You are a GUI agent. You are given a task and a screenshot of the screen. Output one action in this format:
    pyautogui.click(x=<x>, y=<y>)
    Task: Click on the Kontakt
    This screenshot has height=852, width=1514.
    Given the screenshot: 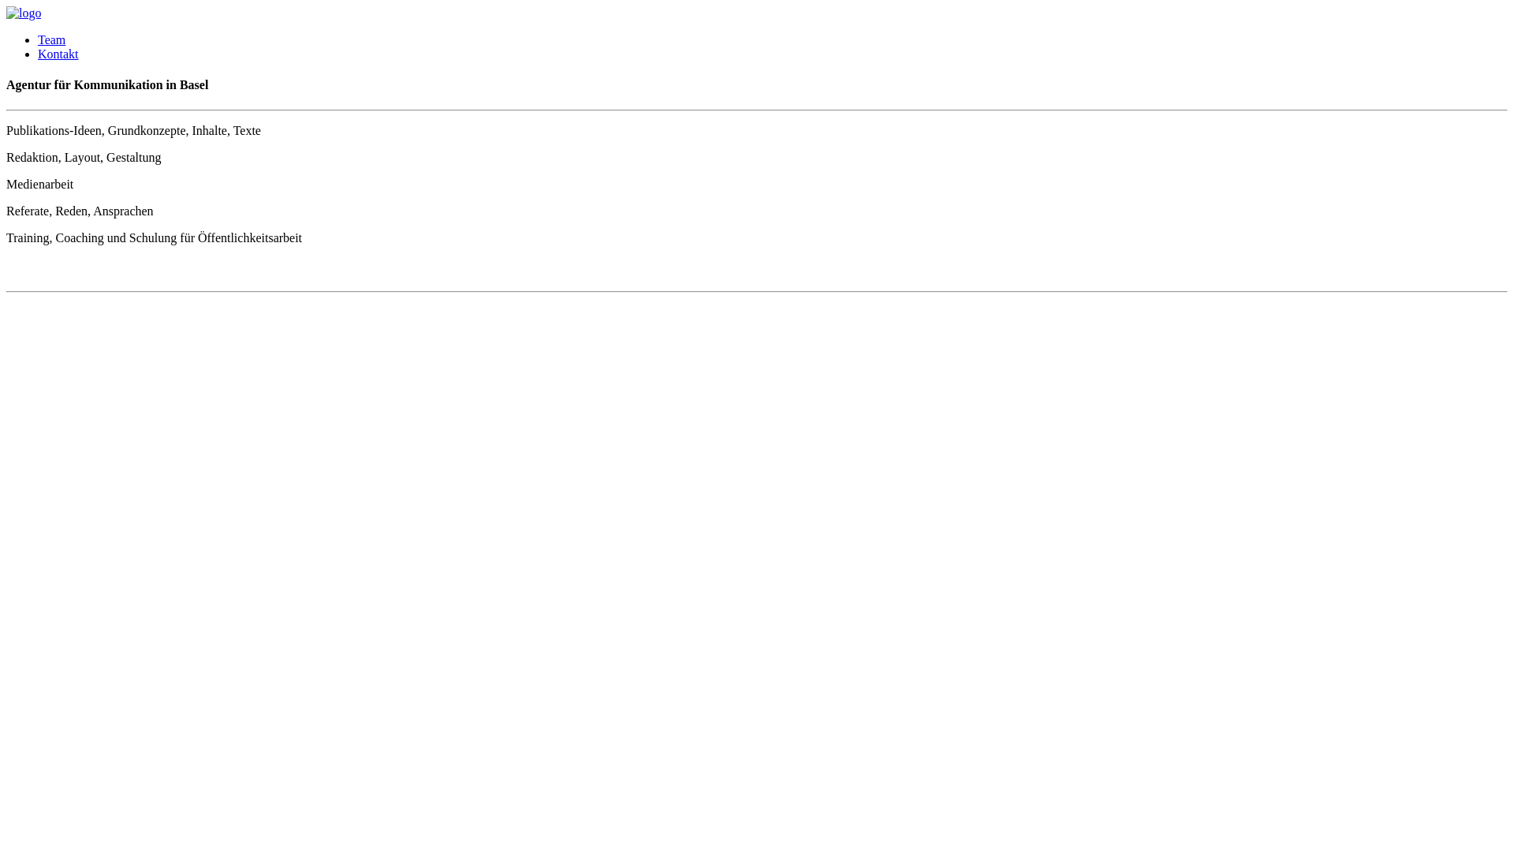 What is the action you would take?
    pyautogui.click(x=58, y=54)
    